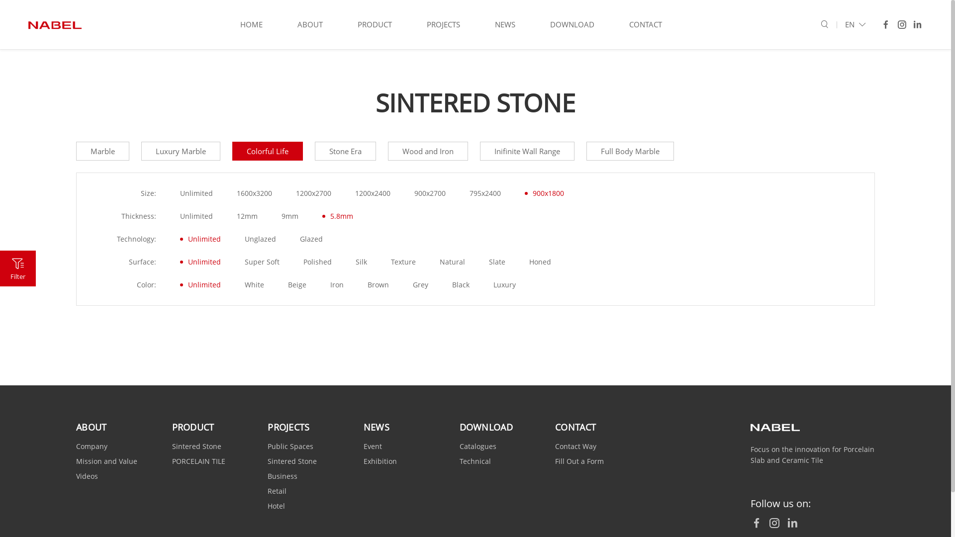 This screenshot has height=537, width=955. Describe the element at coordinates (317, 262) in the screenshot. I see `Polished` at that location.